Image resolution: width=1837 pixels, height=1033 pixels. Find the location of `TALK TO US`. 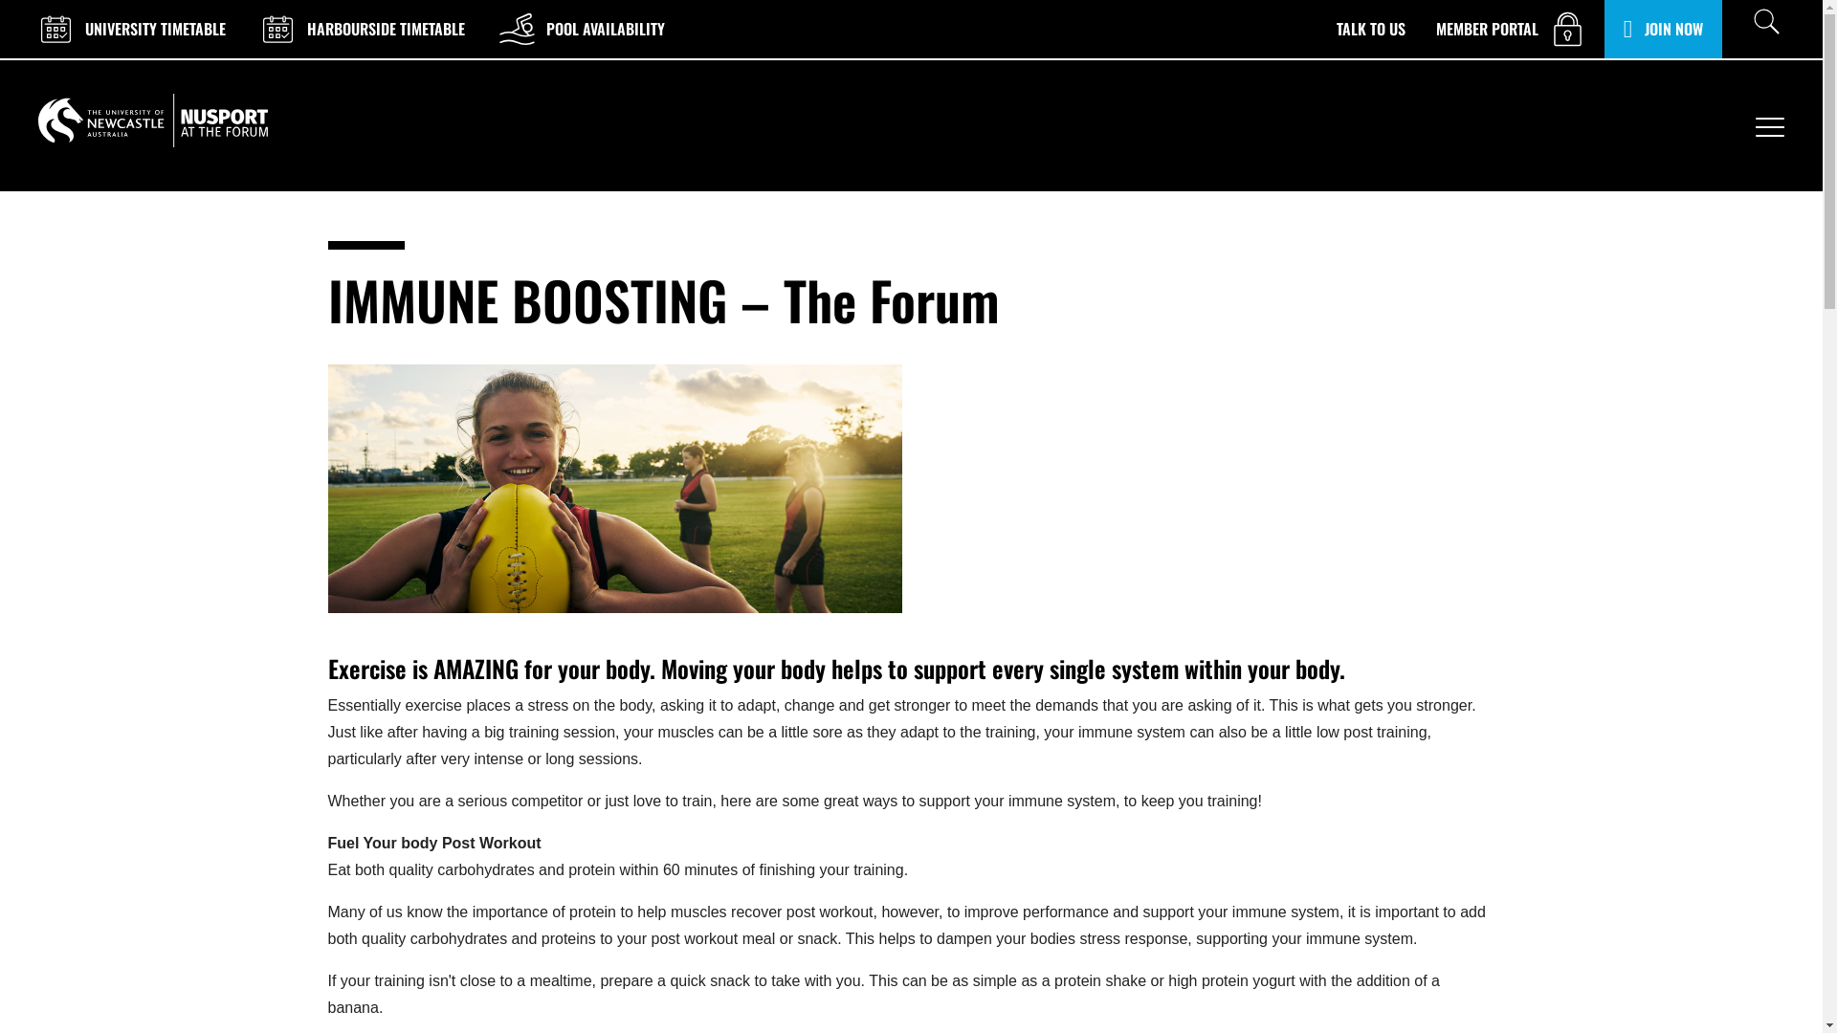

TALK TO US is located at coordinates (1371, 29).